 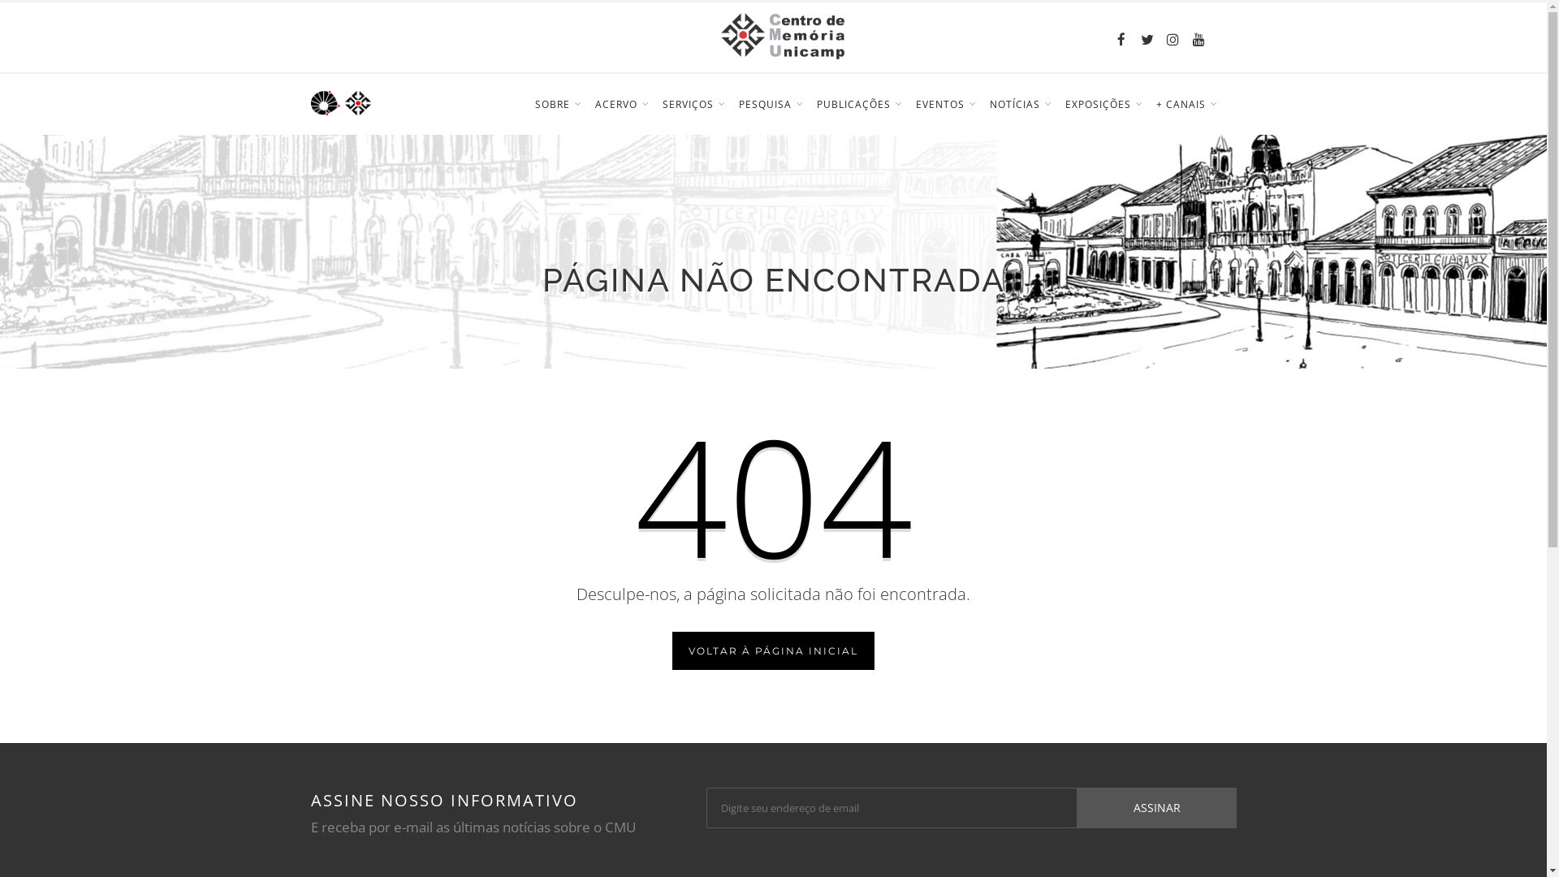 I want to click on ACERVO, so click(x=622, y=105).